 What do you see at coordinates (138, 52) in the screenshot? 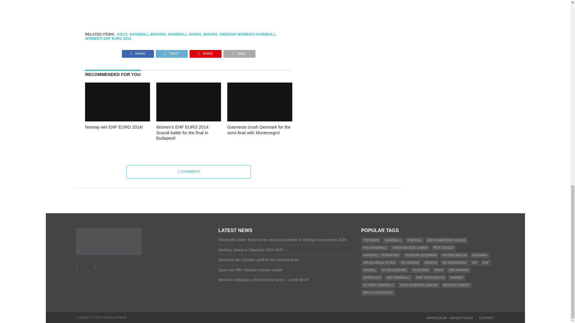
I see `Share on Facebook` at bounding box center [138, 52].